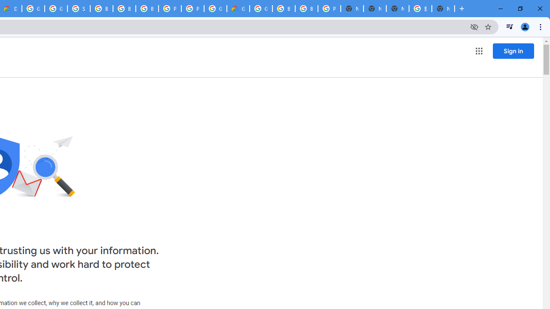  What do you see at coordinates (352, 9) in the screenshot?
I see `New Tab` at bounding box center [352, 9].